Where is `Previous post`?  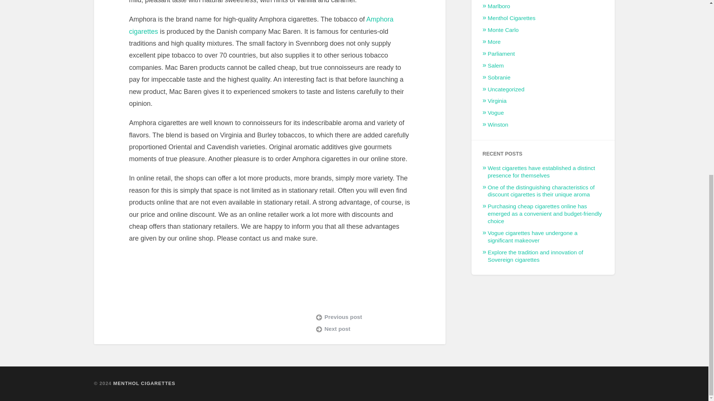 Previous post is located at coordinates (375, 317).